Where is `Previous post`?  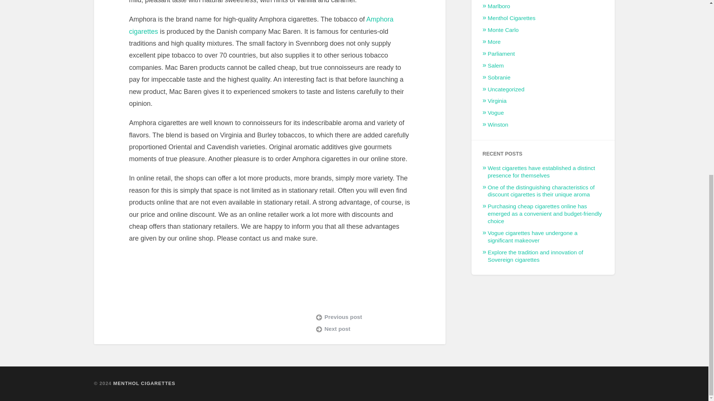 Previous post is located at coordinates (375, 317).